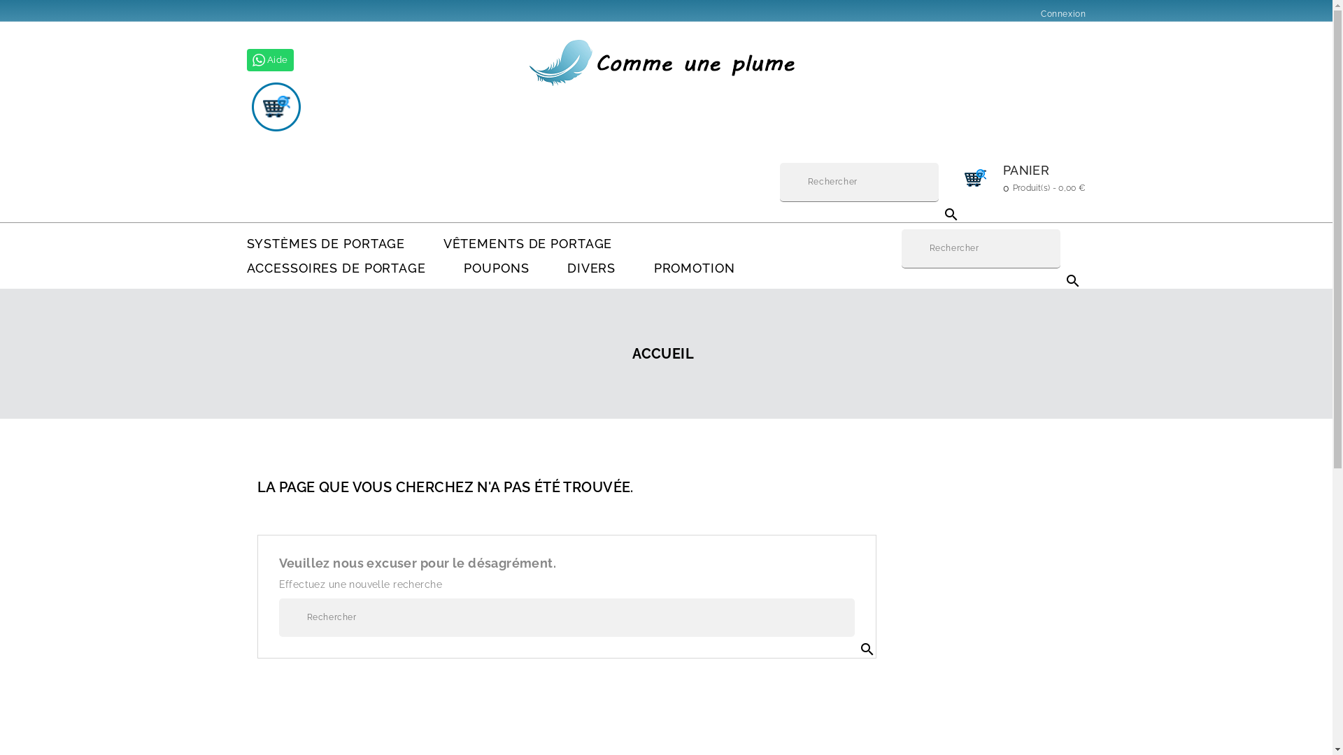  I want to click on Aller au panier, so click(275, 106).